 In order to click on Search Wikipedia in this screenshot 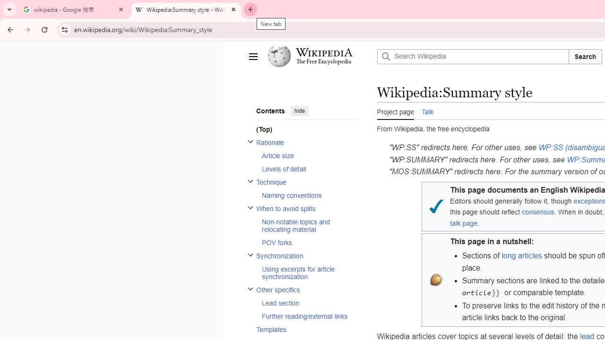, I will do `click(473, 57)`.